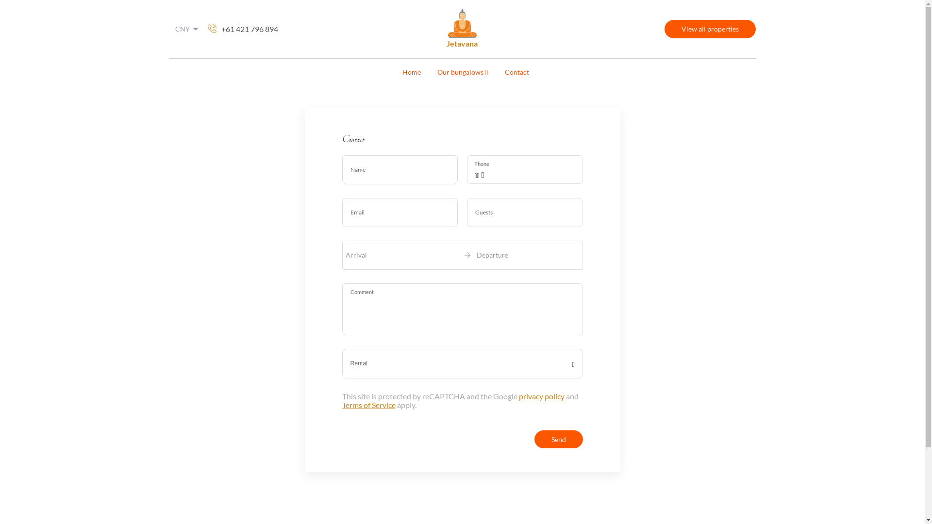  Describe the element at coordinates (558, 440) in the screenshot. I see `Send` at that location.